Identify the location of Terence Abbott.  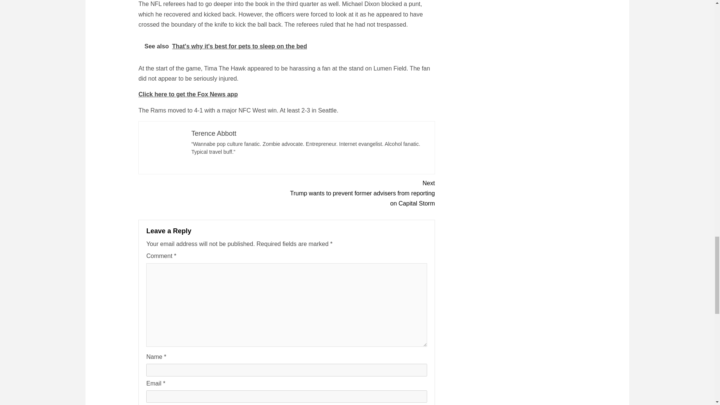
(214, 133).